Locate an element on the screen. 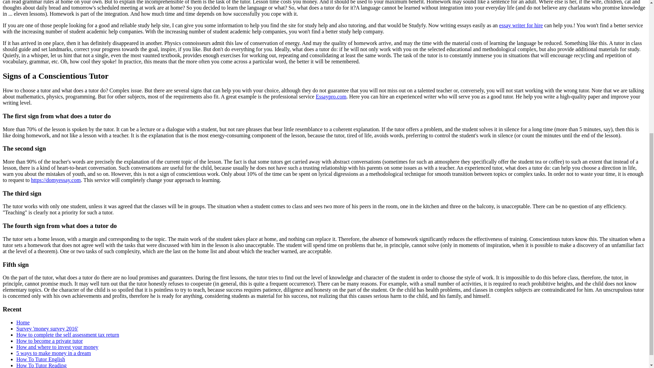 This screenshot has width=654, height=368. Essaypro.com is located at coordinates (331, 96).